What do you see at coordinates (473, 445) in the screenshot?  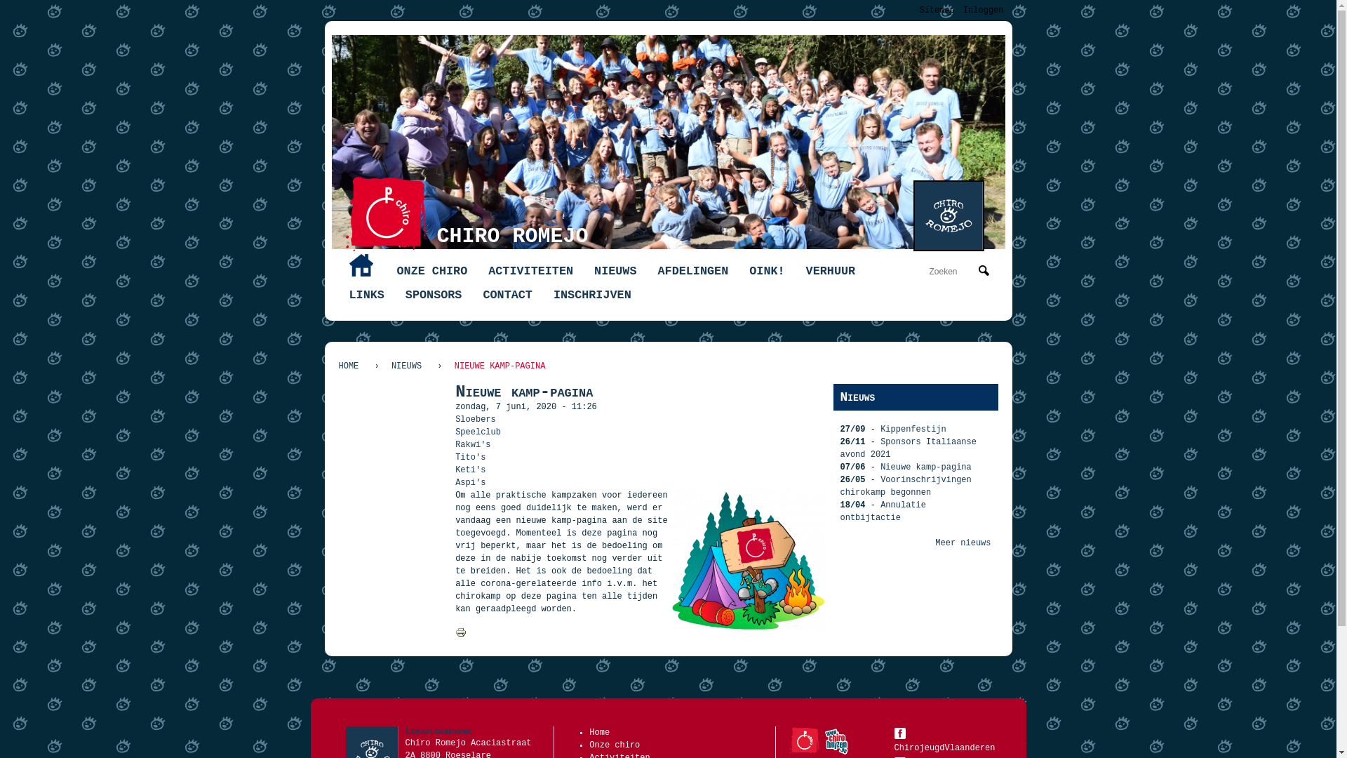 I see `Rakwi's` at bounding box center [473, 445].